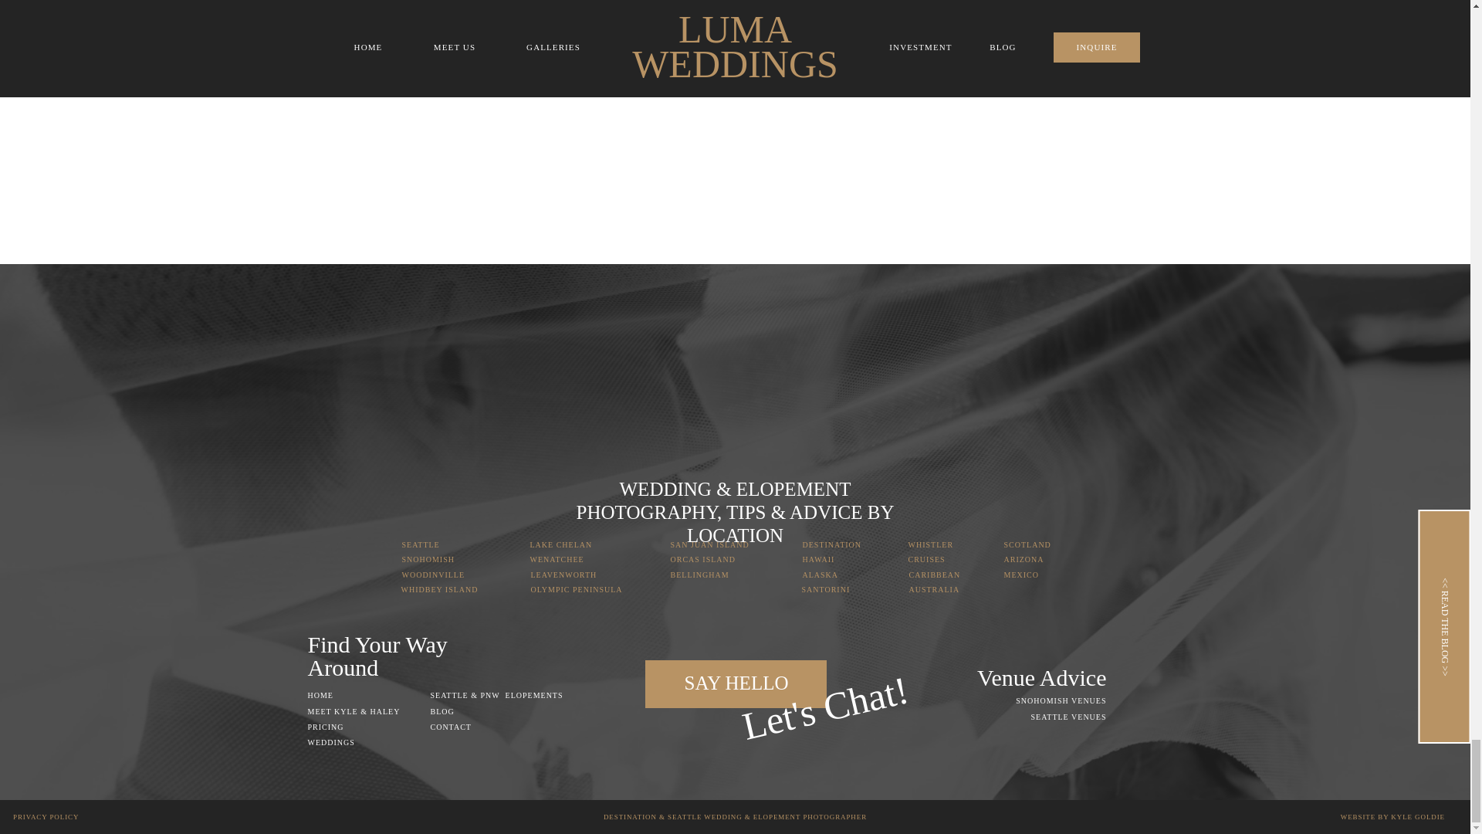 Image resolution: width=1482 pixels, height=834 pixels. Describe the element at coordinates (948, 39) in the screenshot. I see `LORD HILL FARMS WEDDING VENUE IN SNOHOMISH, WA` at that location.